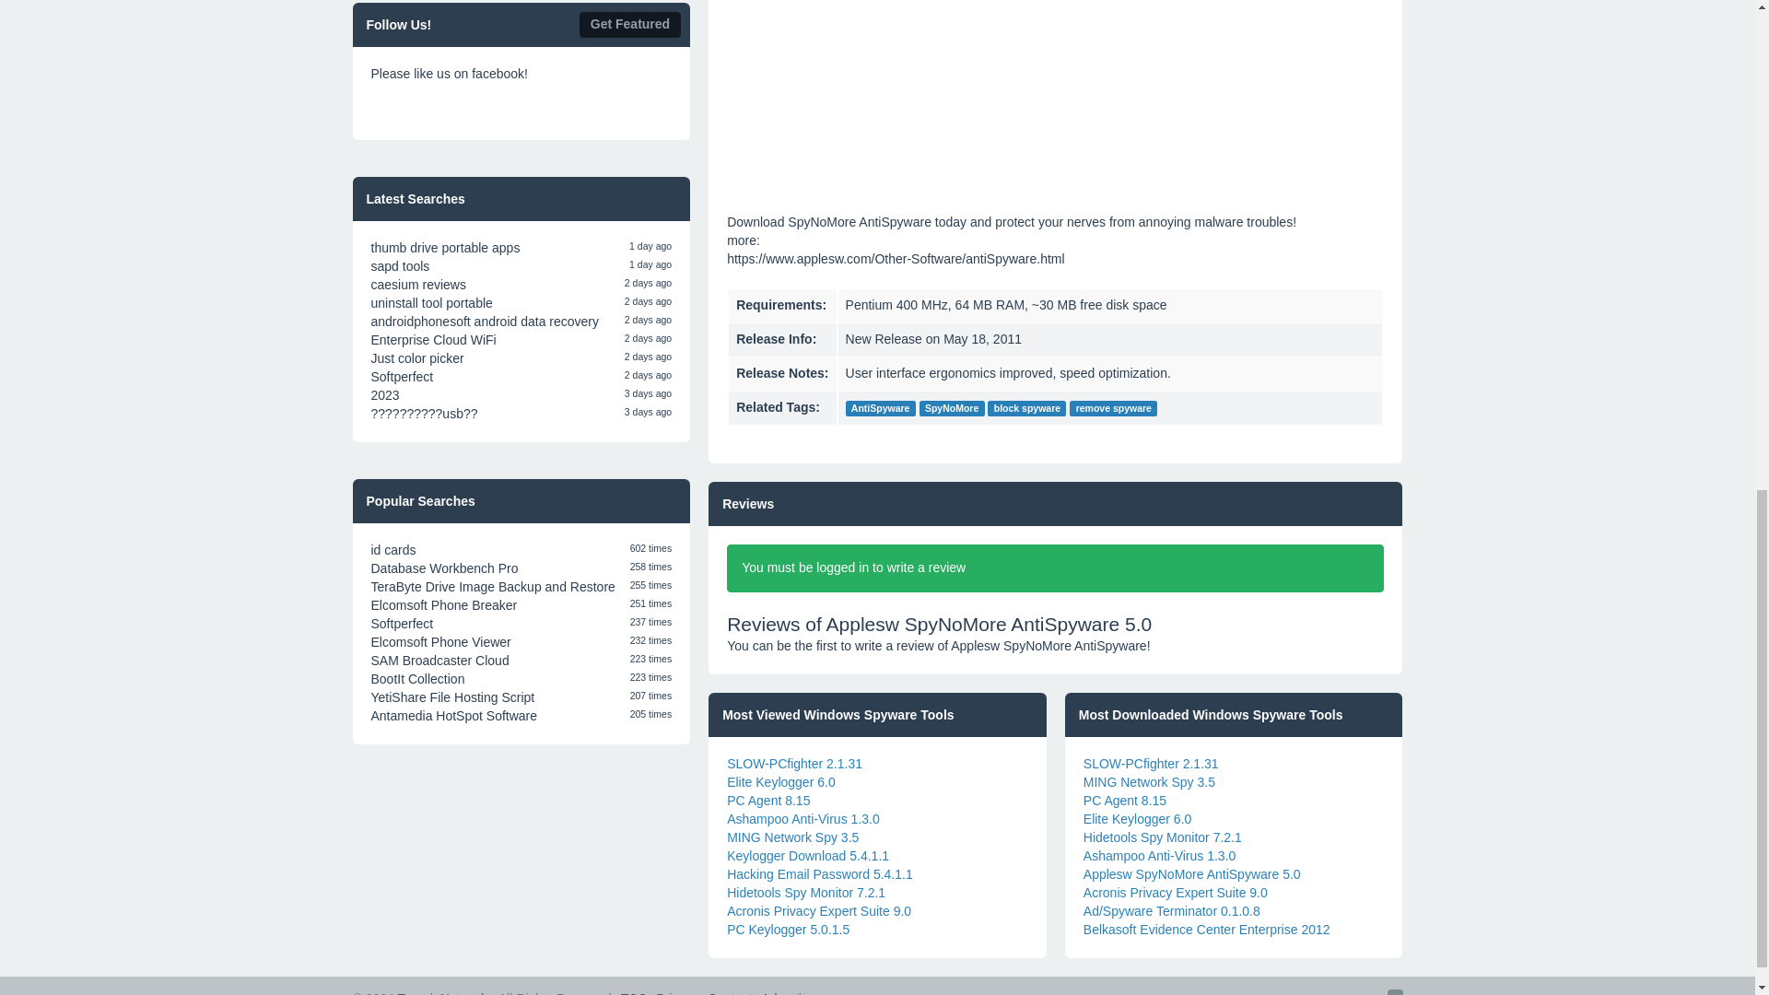 This screenshot has height=995, width=1769. I want to click on Advertisement, so click(1055, 88).